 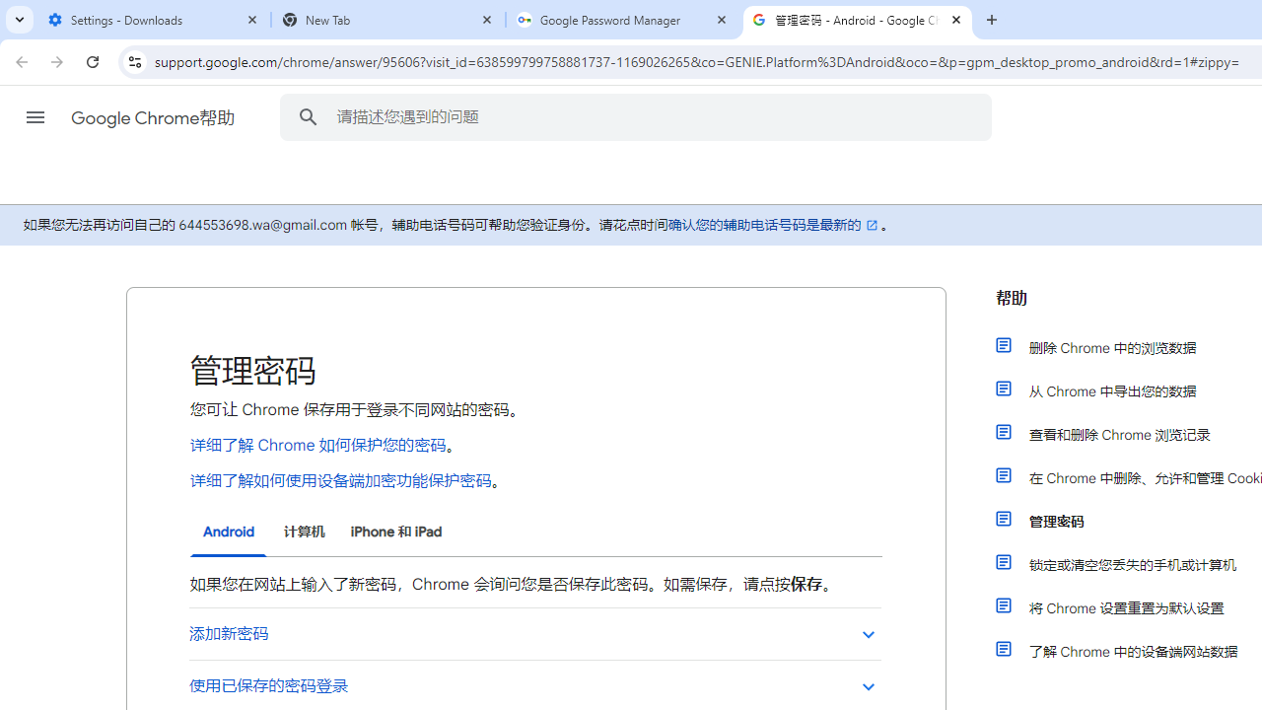 I want to click on Settings - Downloads, so click(x=154, y=20).